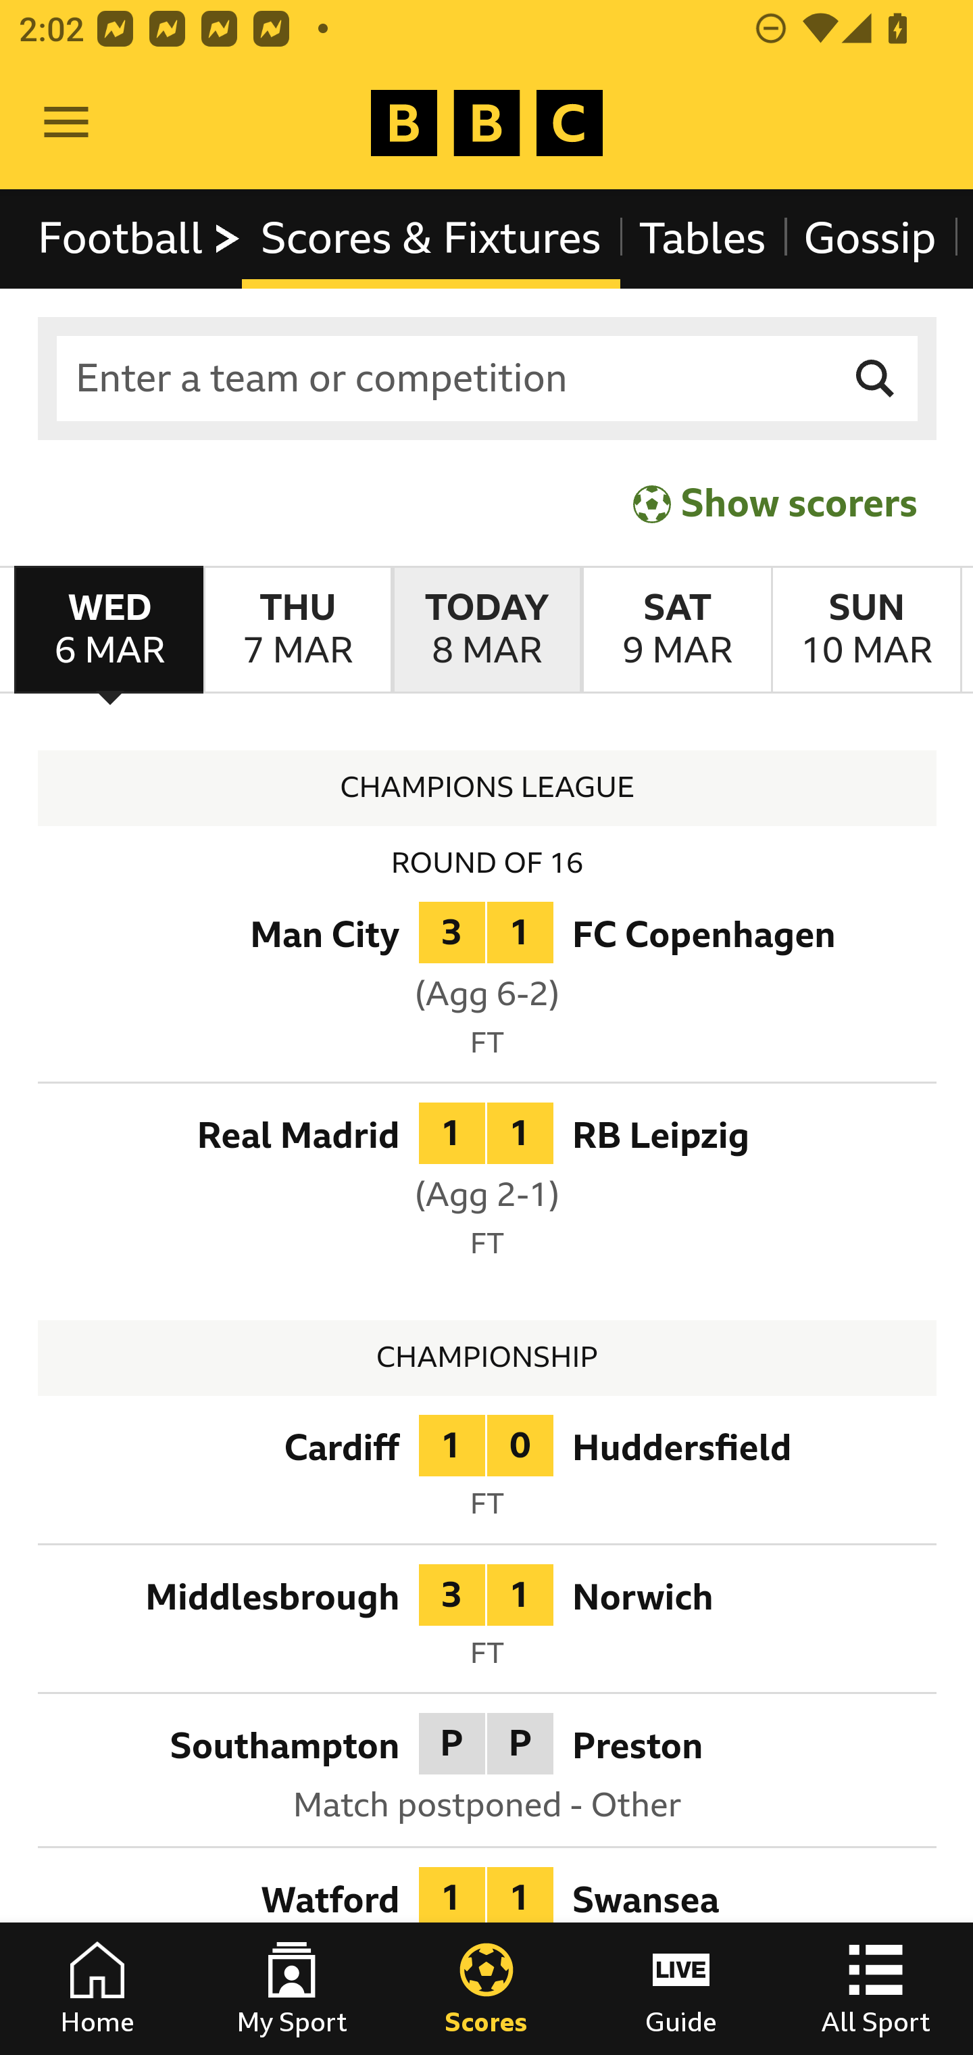 This screenshot has width=973, height=2055. What do you see at coordinates (681, 1989) in the screenshot?
I see `Guide` at bounding box center [681, 1989].